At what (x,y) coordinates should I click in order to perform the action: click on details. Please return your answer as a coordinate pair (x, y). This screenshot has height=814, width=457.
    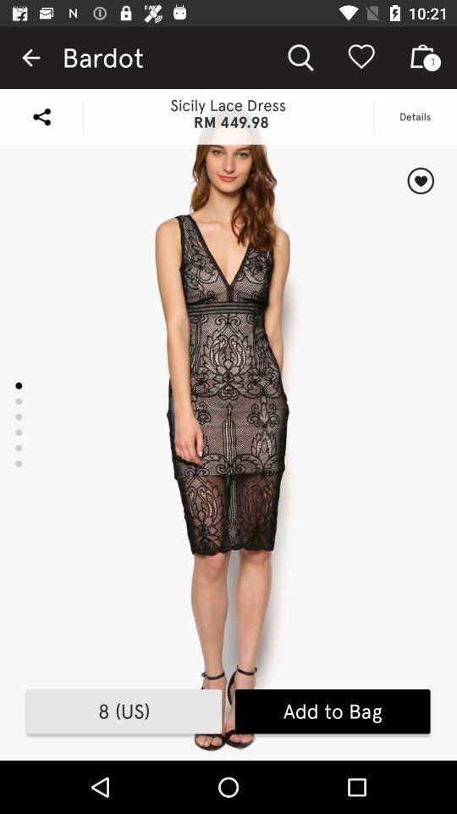
    Looking at the image, I should click on (420, 181).